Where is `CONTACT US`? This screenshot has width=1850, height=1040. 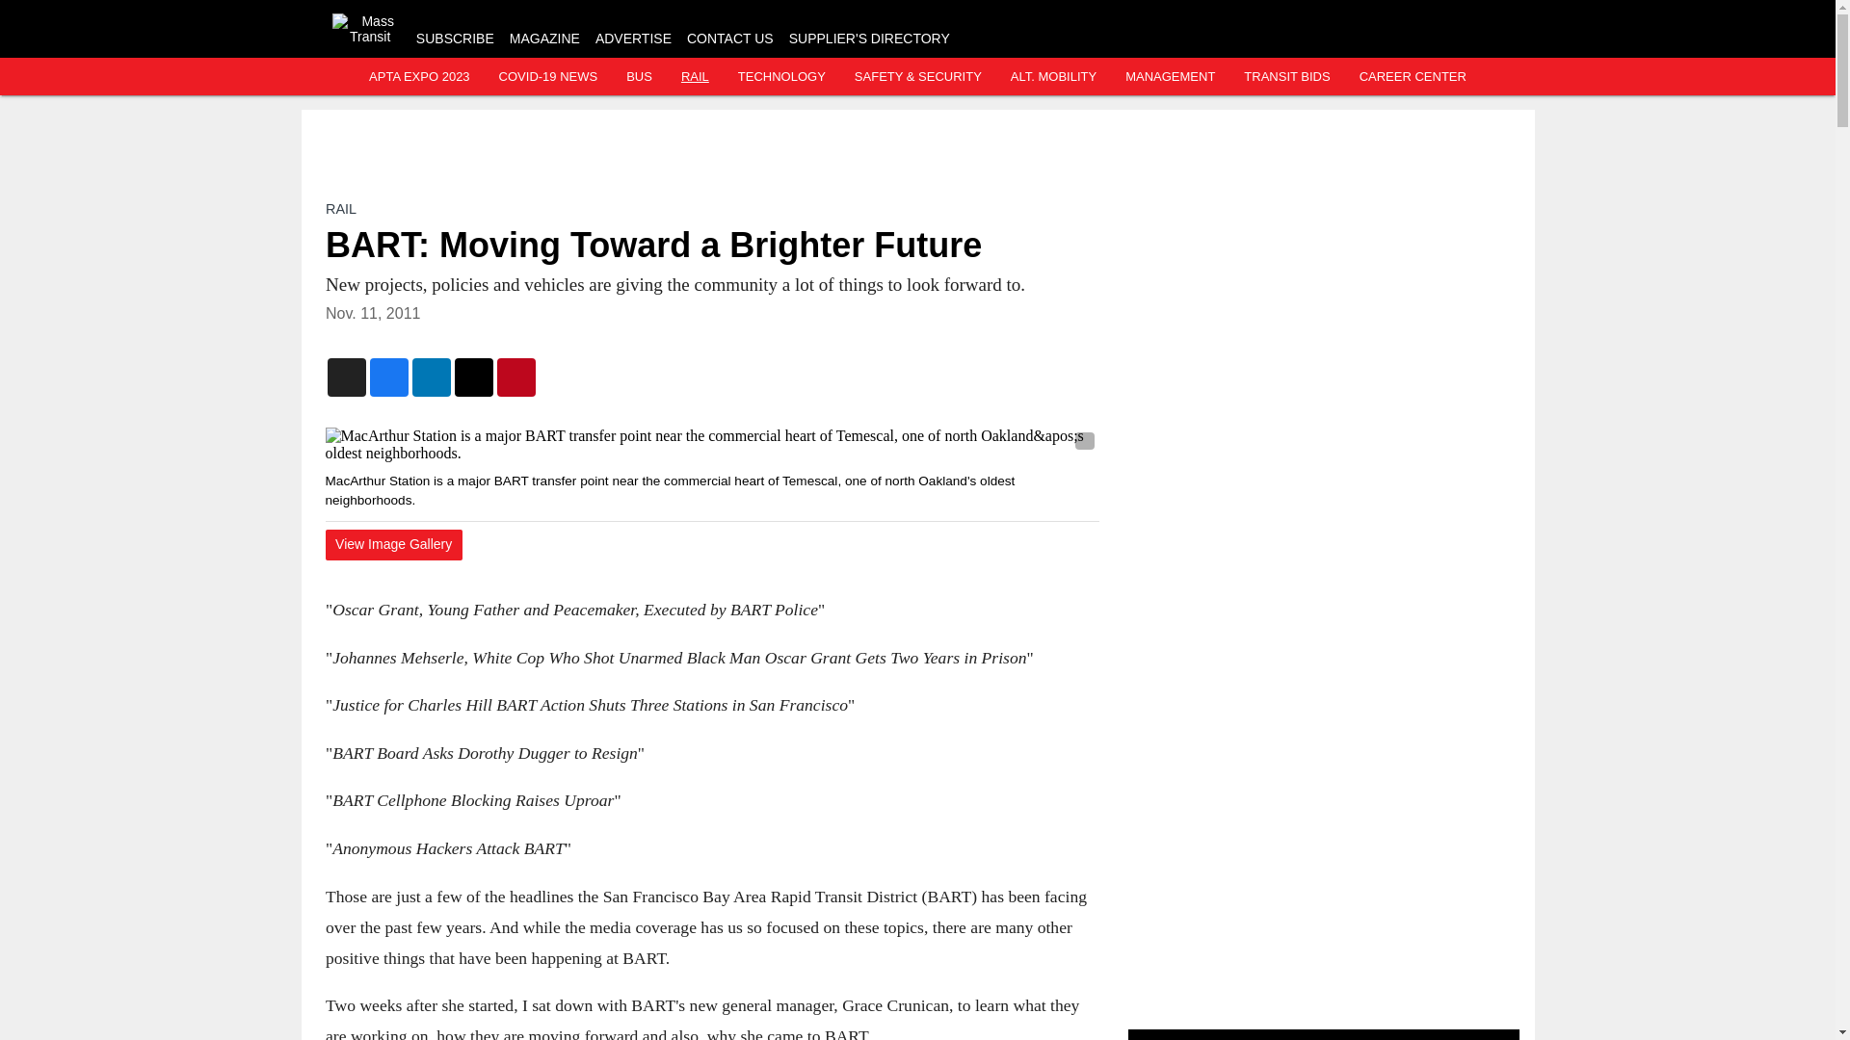
CONTACT US is located at coordinates (729, 39).